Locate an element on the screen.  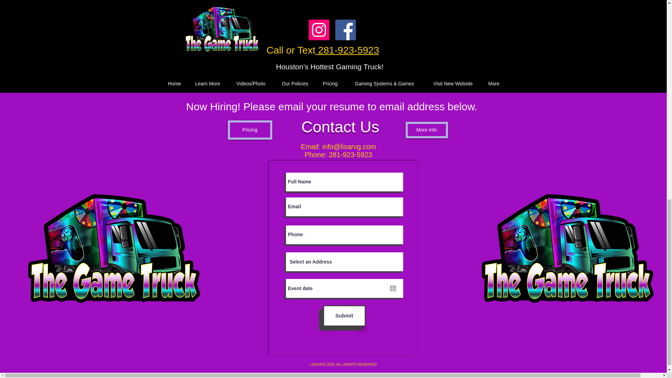
Pricing is located at coordinates (250, 130).